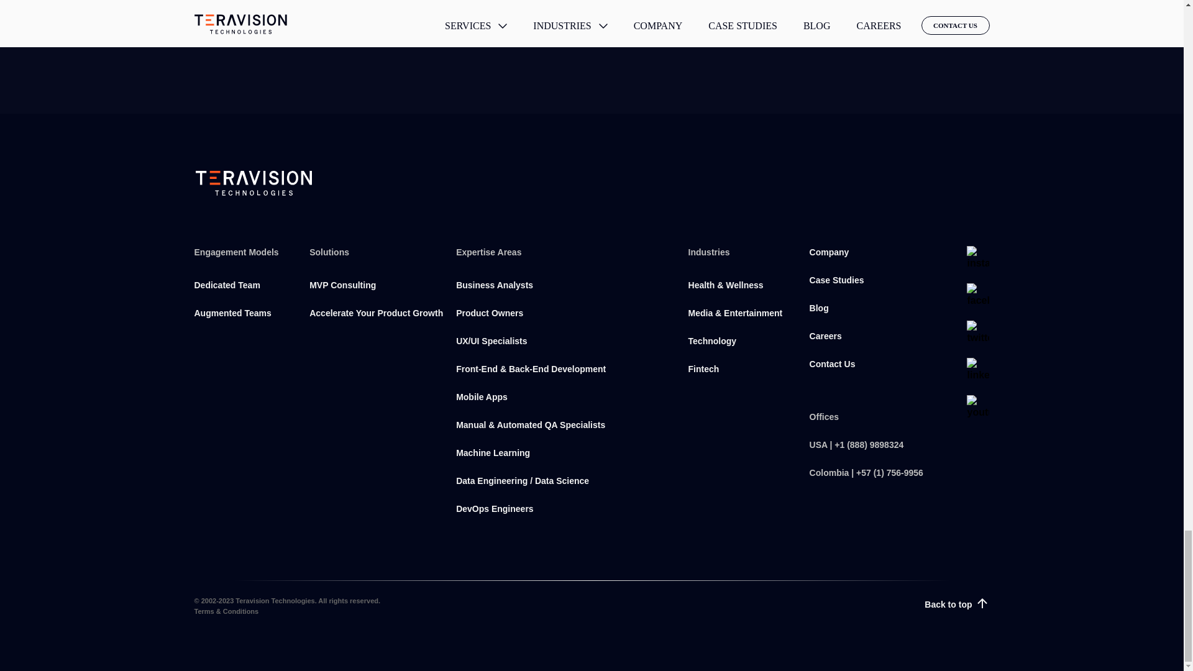 This screenshot has height=671, width=1193. I want to click on Mobile Apps, so click(564, 404).